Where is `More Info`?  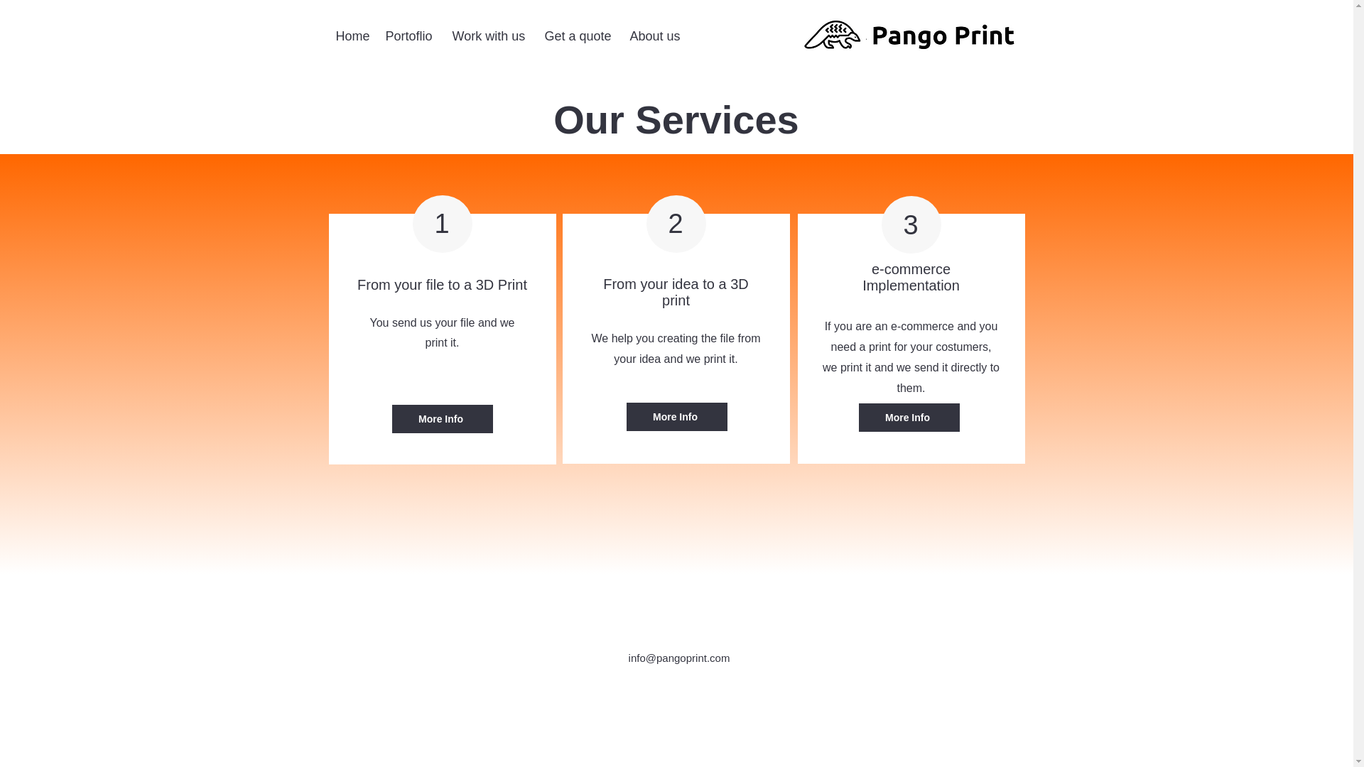 More Info is located at coordinates (908, 418).